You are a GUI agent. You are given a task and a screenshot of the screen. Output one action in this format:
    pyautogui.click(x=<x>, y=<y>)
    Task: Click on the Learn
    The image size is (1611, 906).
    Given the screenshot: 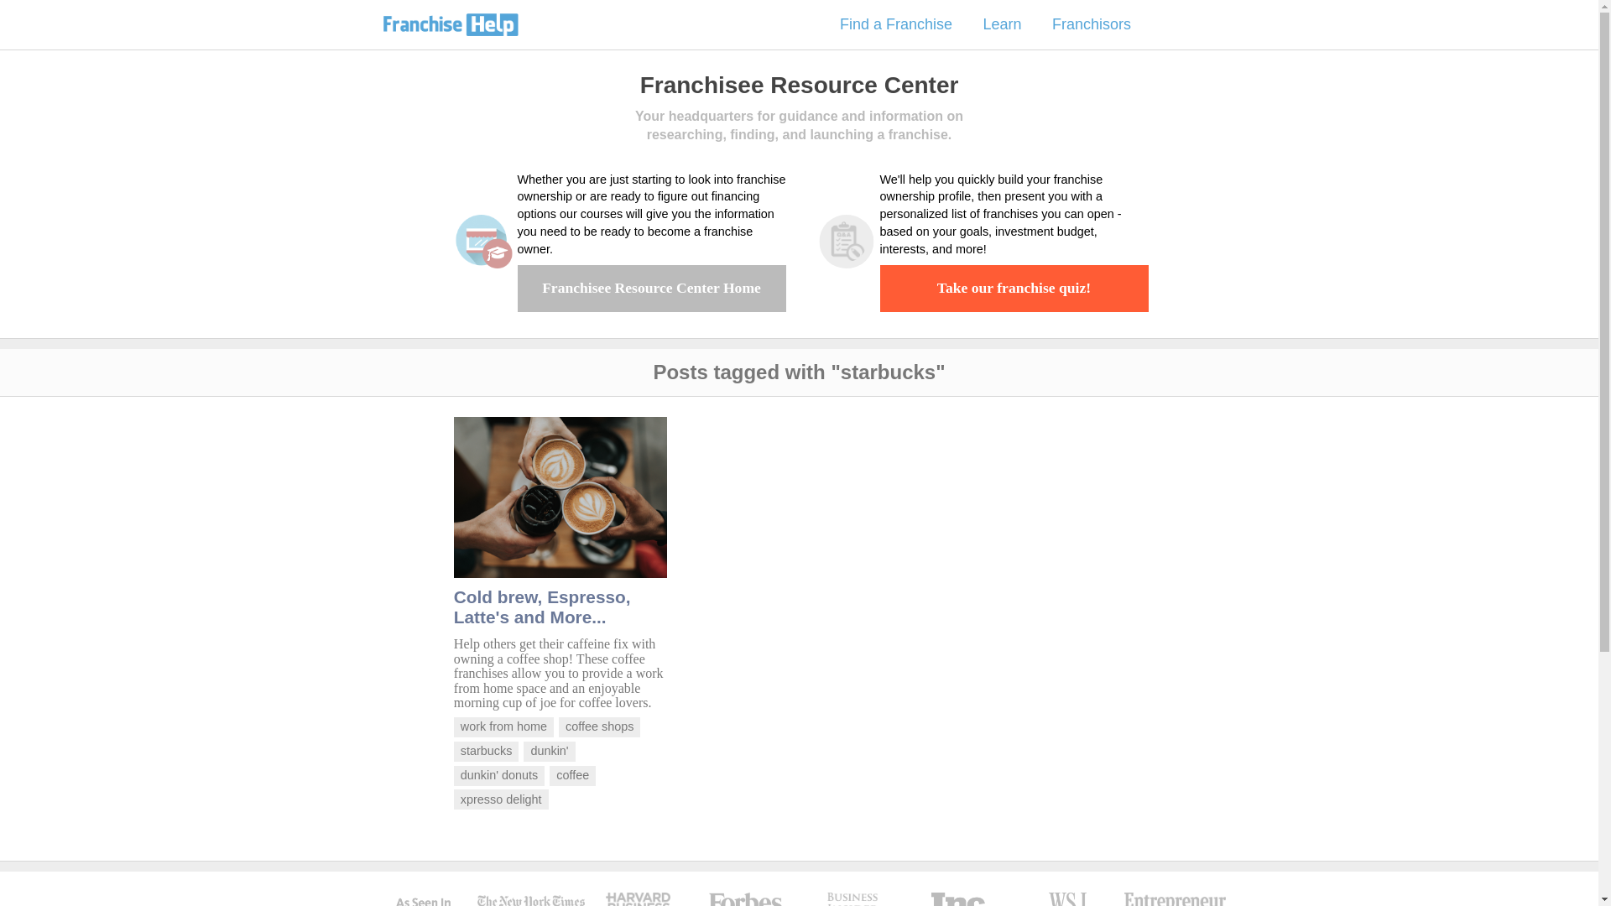 What is the action you would take?
    pyautogui.click(x=1002, y=25)
    